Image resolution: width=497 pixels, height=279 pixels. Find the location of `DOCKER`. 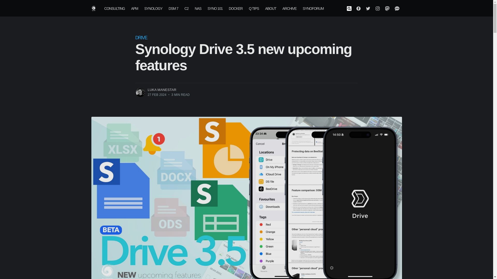

DOCKER is located at coordinates (236, 8).